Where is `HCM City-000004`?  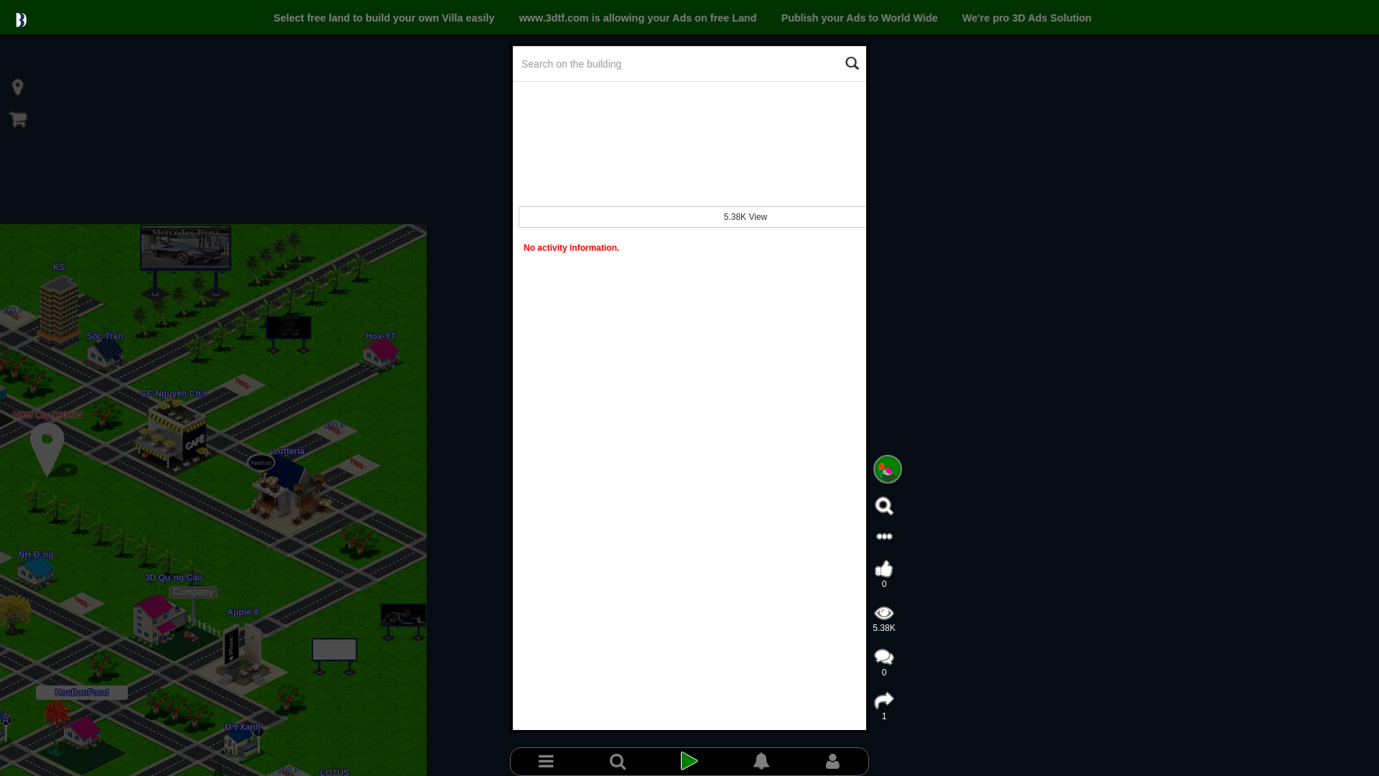
HCM City-000004 is located at coordinates (47, 415).